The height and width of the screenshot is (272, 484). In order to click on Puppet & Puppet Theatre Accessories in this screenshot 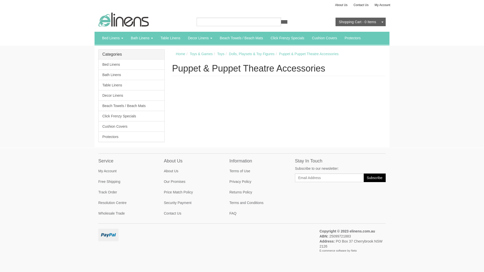, I will do `click(309, 54)`.